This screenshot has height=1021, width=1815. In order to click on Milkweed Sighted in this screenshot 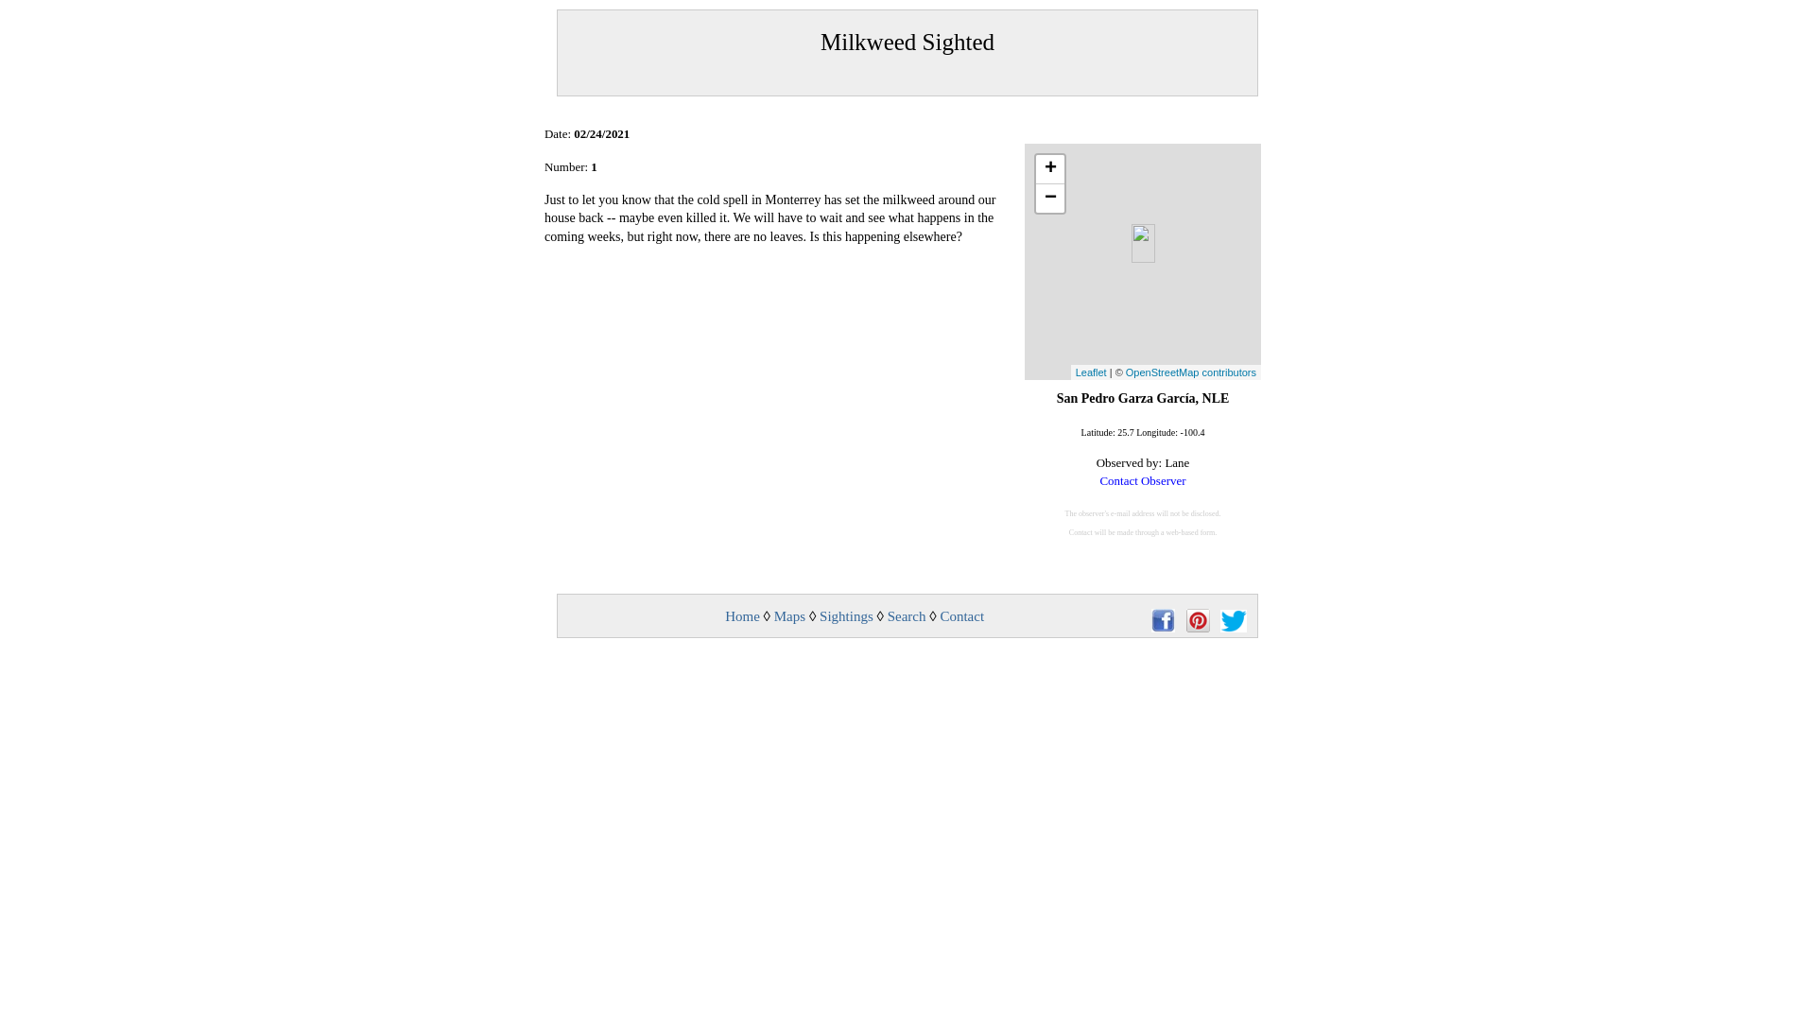, I will do `click(907, 52)`.